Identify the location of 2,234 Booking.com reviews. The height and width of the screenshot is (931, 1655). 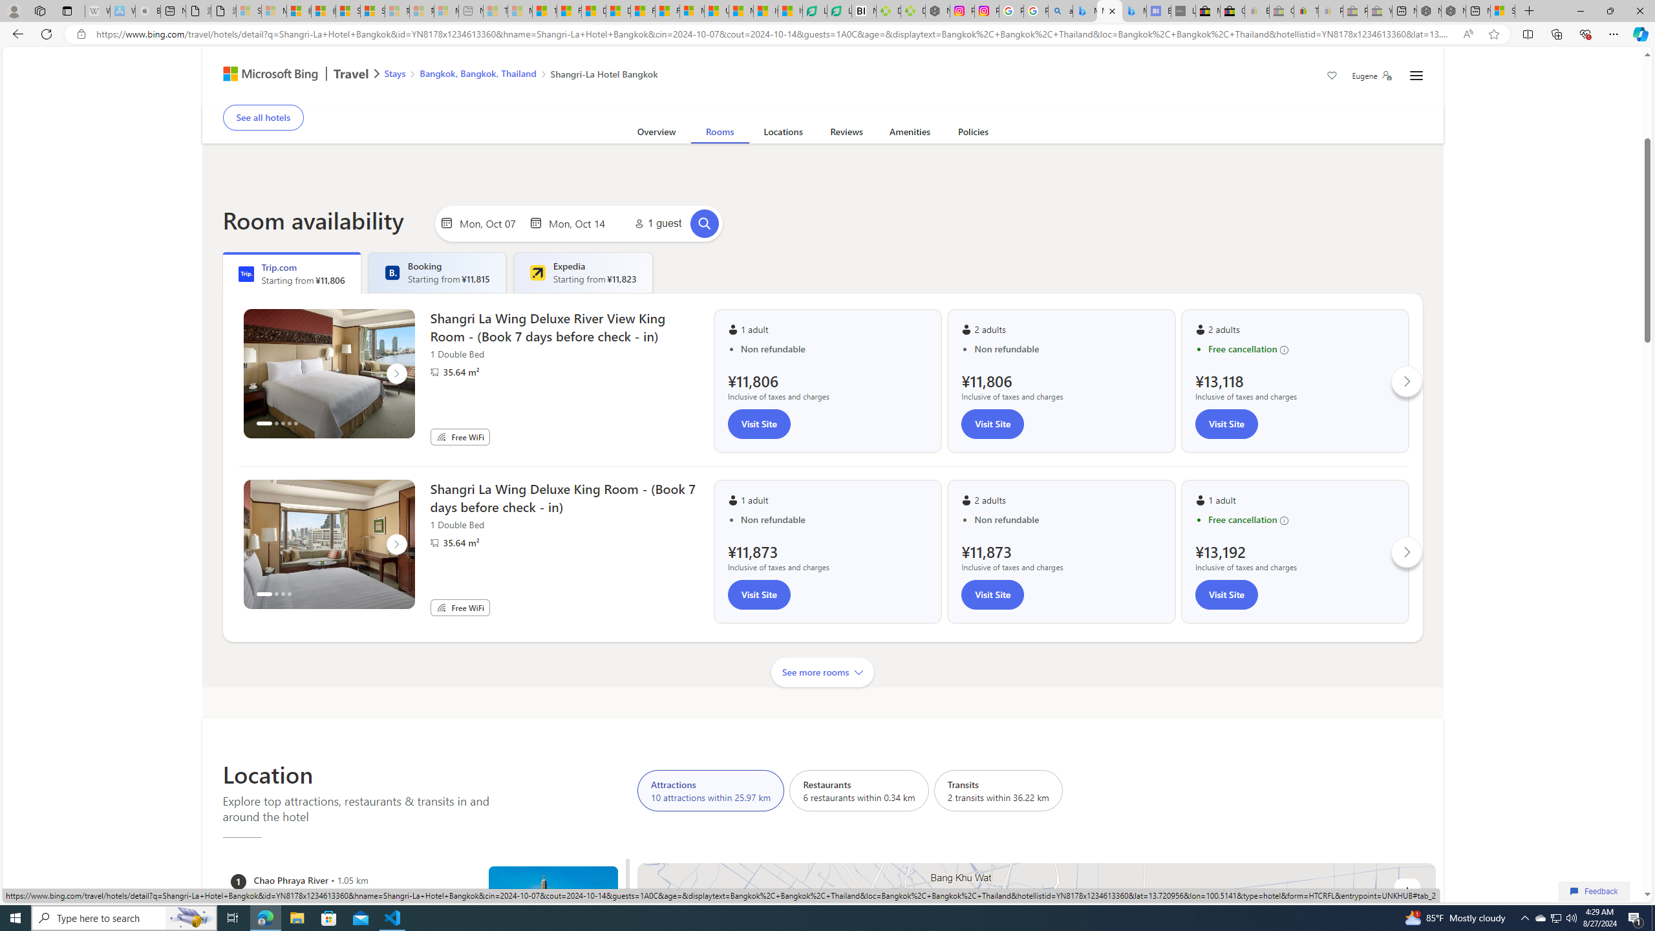
(318, 83).